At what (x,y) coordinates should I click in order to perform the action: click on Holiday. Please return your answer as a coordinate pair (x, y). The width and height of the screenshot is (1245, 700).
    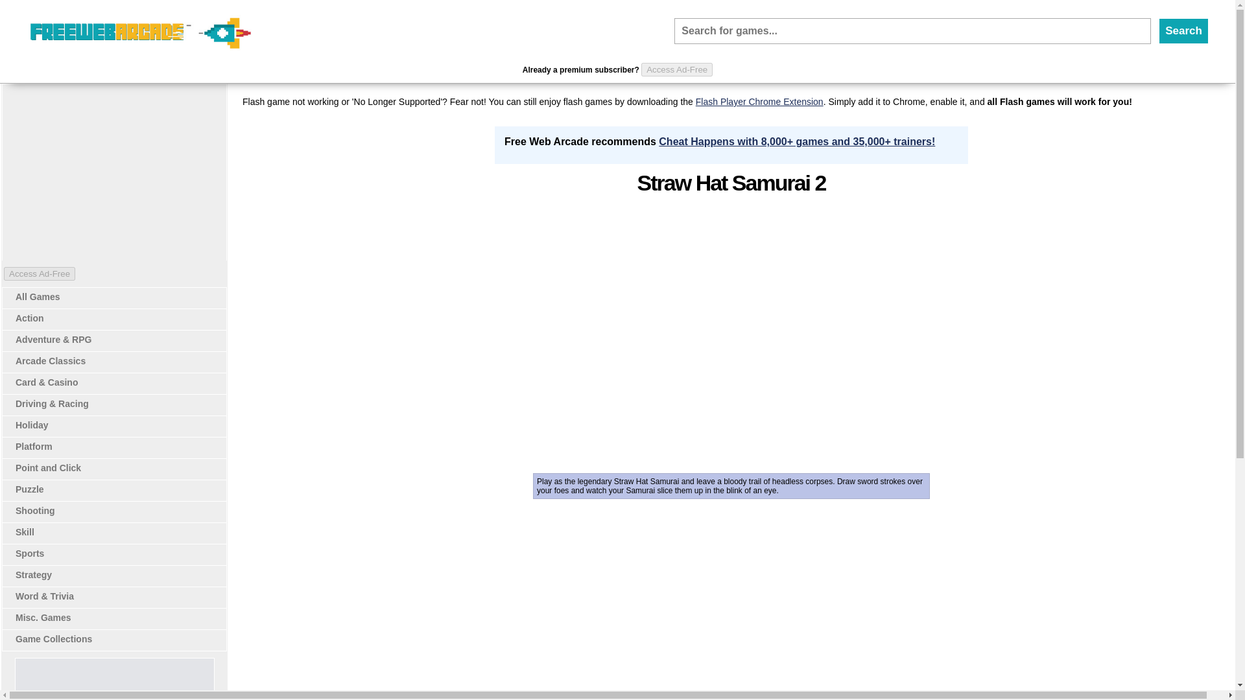
    Looking at the image, I should click on (31, 425).